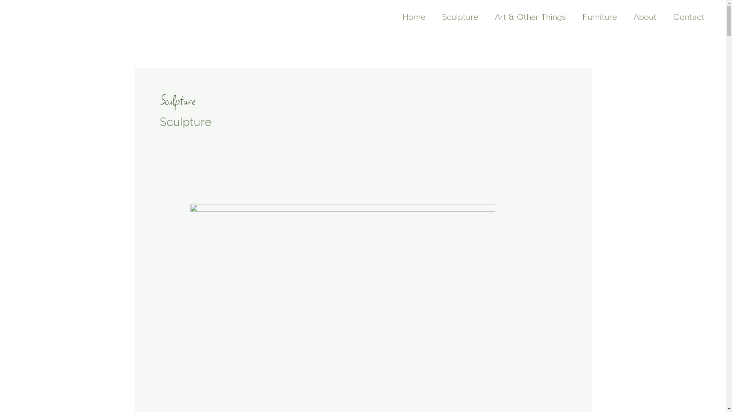  I want to click on Furniture, so click(600, 17).